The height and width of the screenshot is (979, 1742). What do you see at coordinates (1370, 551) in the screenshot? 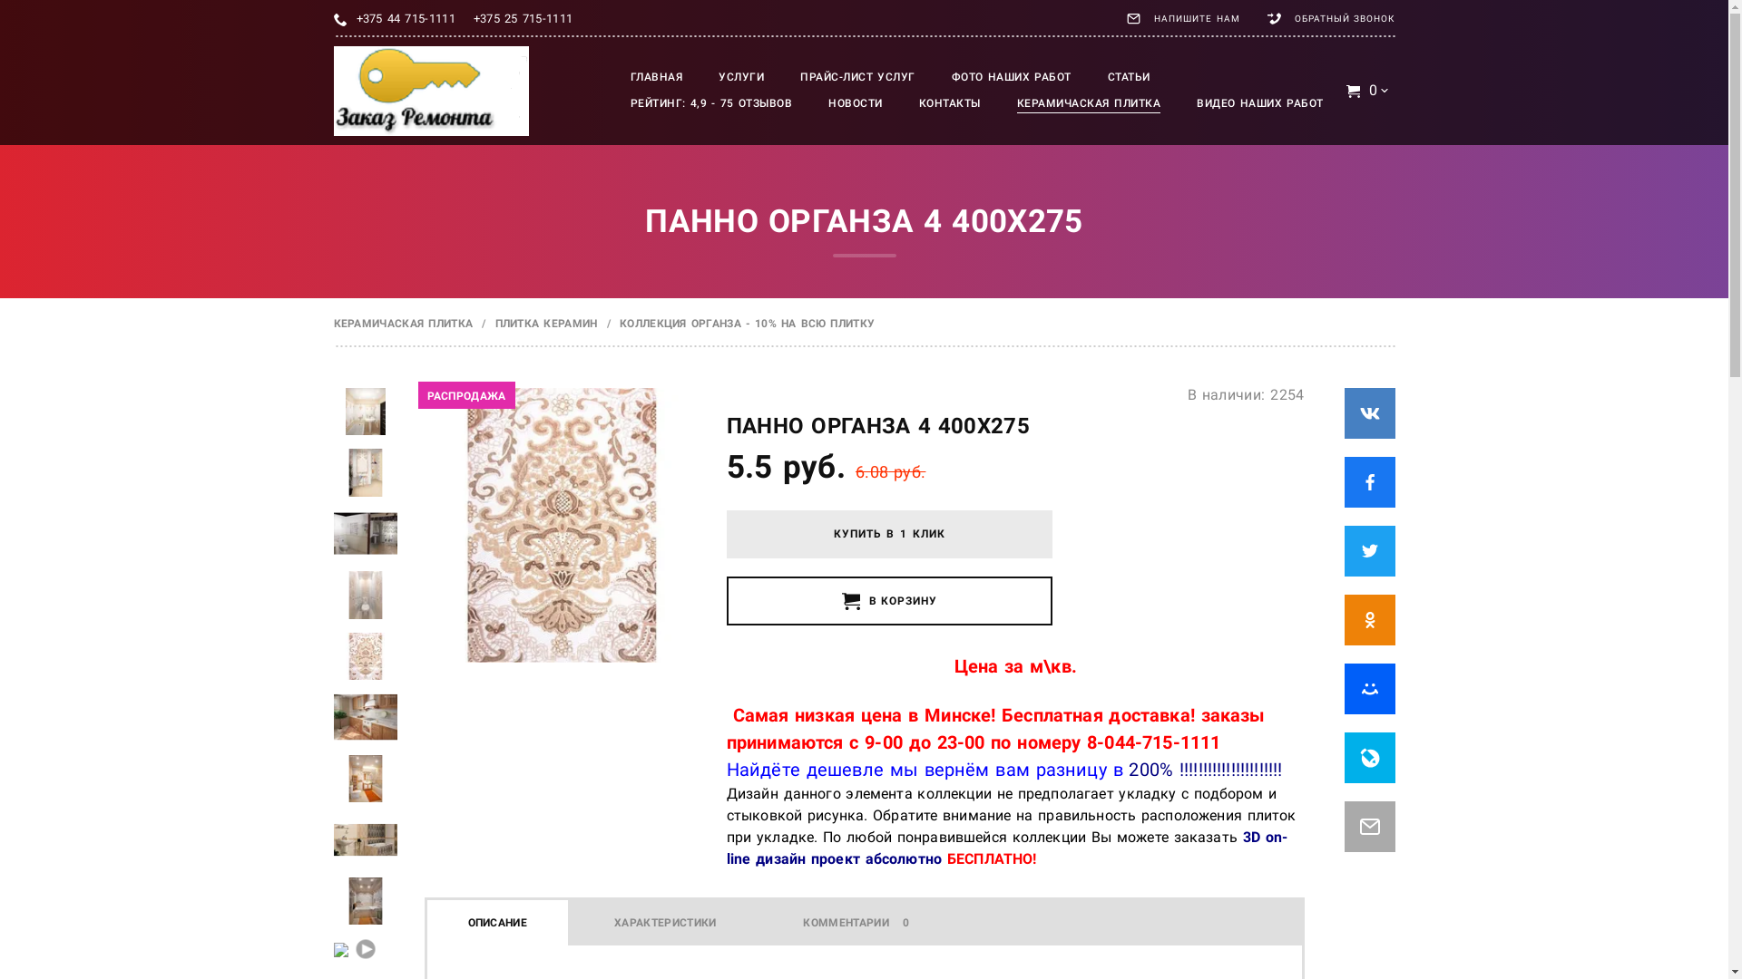
I see `share_link_twitter` at bounding box center [1370, 551].